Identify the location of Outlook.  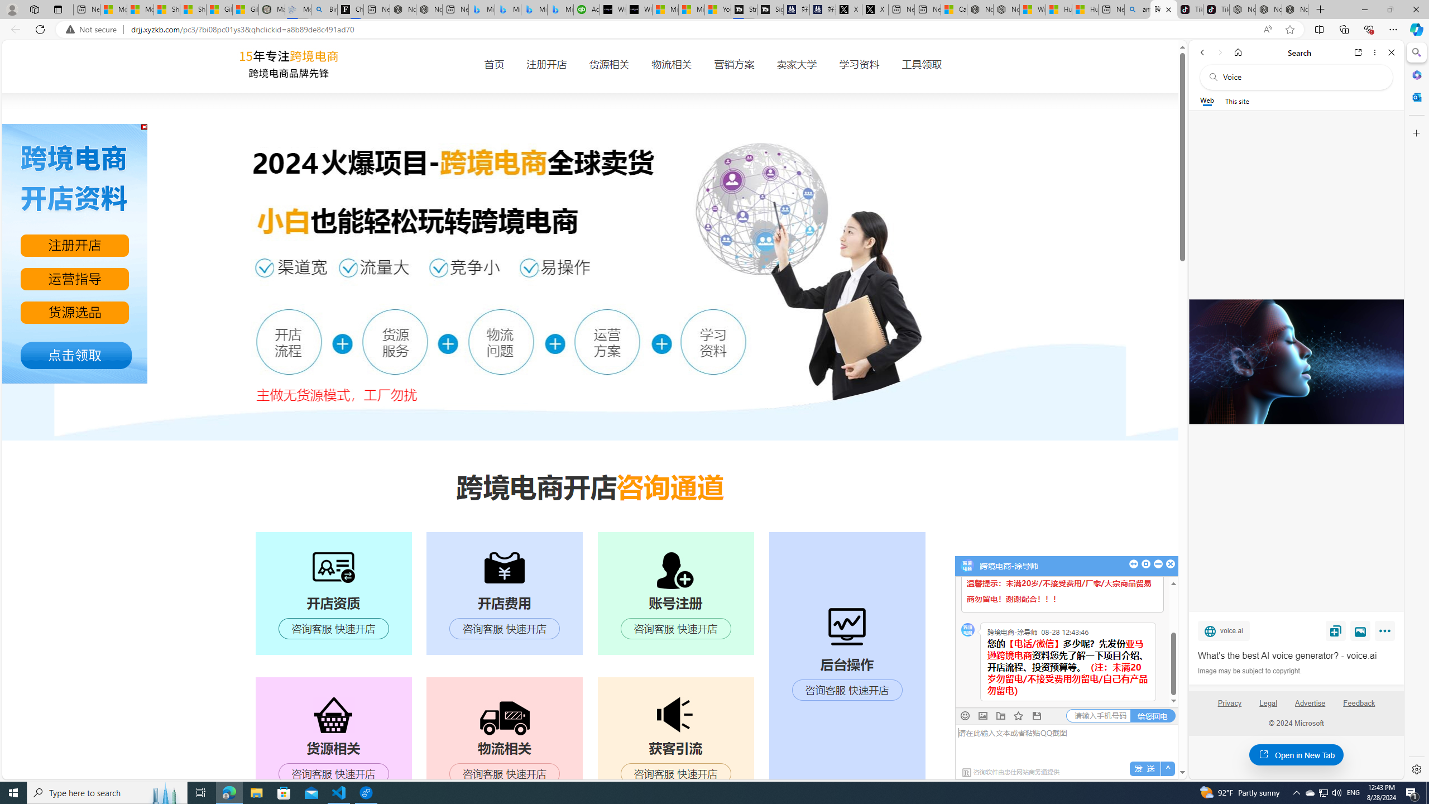
(1416, 97).